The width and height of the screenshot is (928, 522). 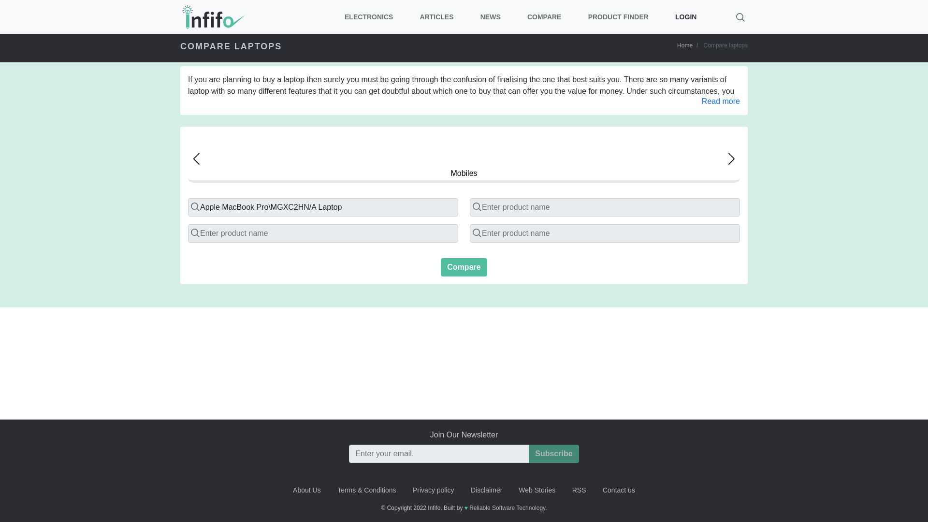 I want to click on ARTICLES, so click(x=436, y=16).